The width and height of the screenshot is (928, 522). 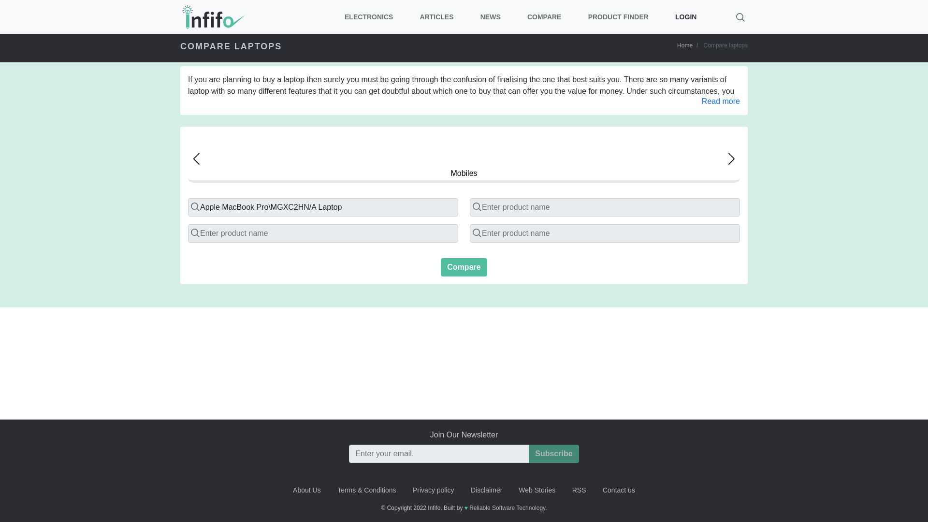 I want to click on ARTICLES, so click(x=436, y=16).